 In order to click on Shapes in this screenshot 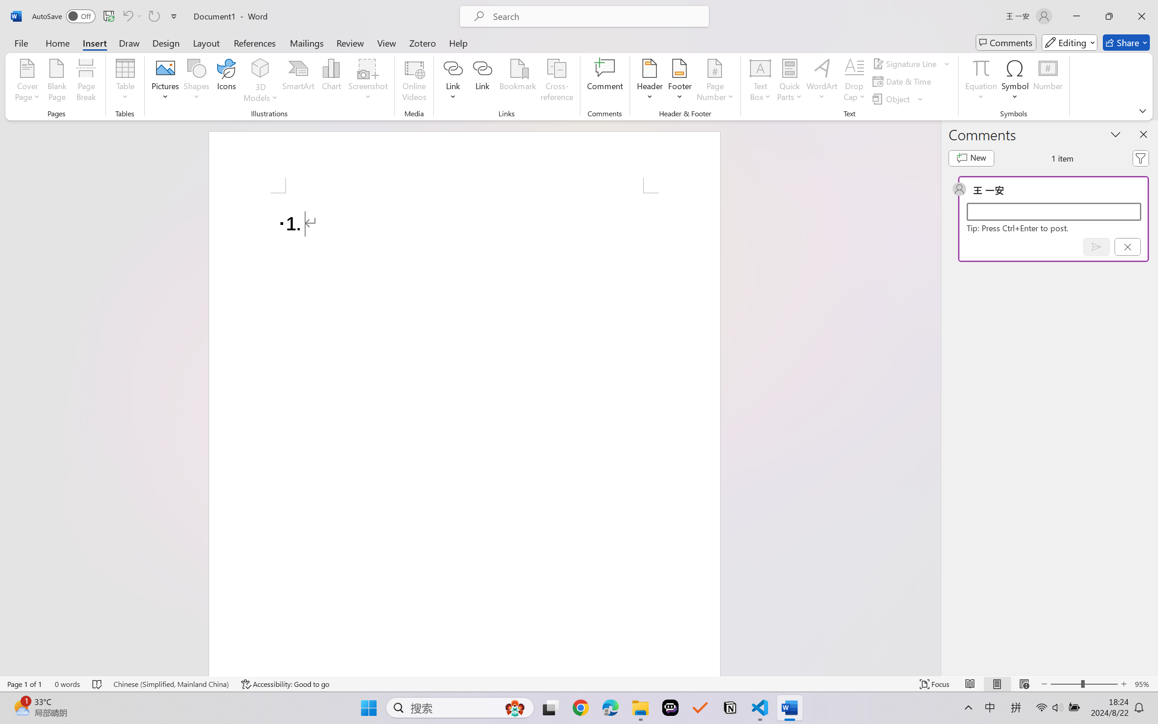, I will do `click(196, 81)`.